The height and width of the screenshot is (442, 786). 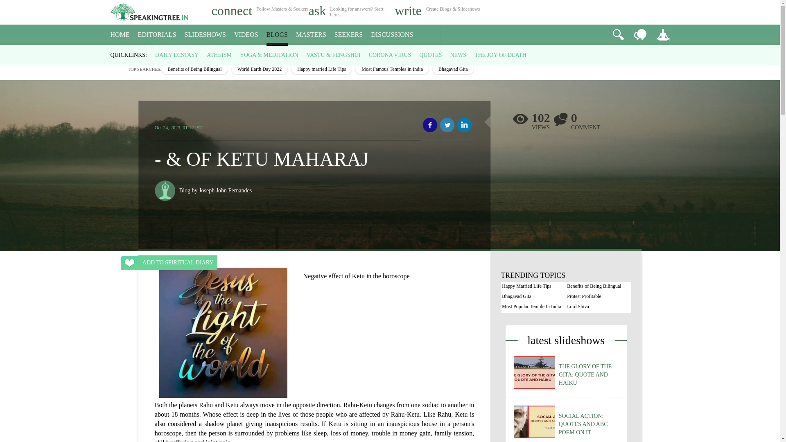 What do you see at coordinates (390, 55) in the screenshot?
I see `CORONA VIRUS` at bounding box center [390, 55].